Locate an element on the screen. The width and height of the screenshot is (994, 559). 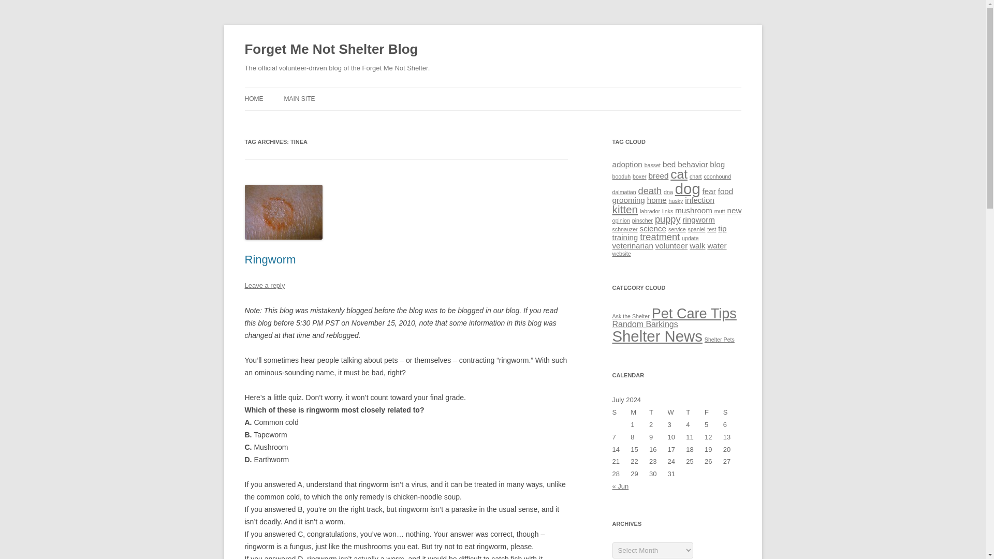
Monday is located at coordinates (639, 412).